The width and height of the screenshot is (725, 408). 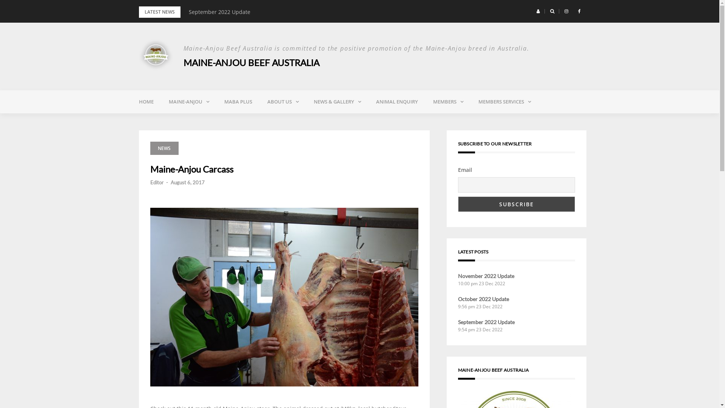 What do you see at coordinates (486, 276) in the screenshot?
I see `November 2022 Update` at bounding box center [486, 276].